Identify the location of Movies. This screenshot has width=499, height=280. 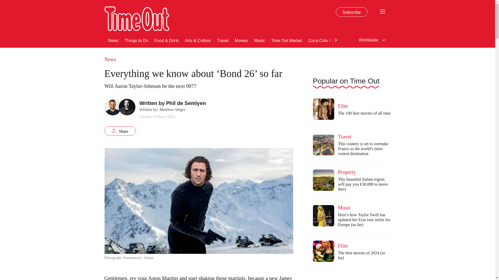
(241, 40).